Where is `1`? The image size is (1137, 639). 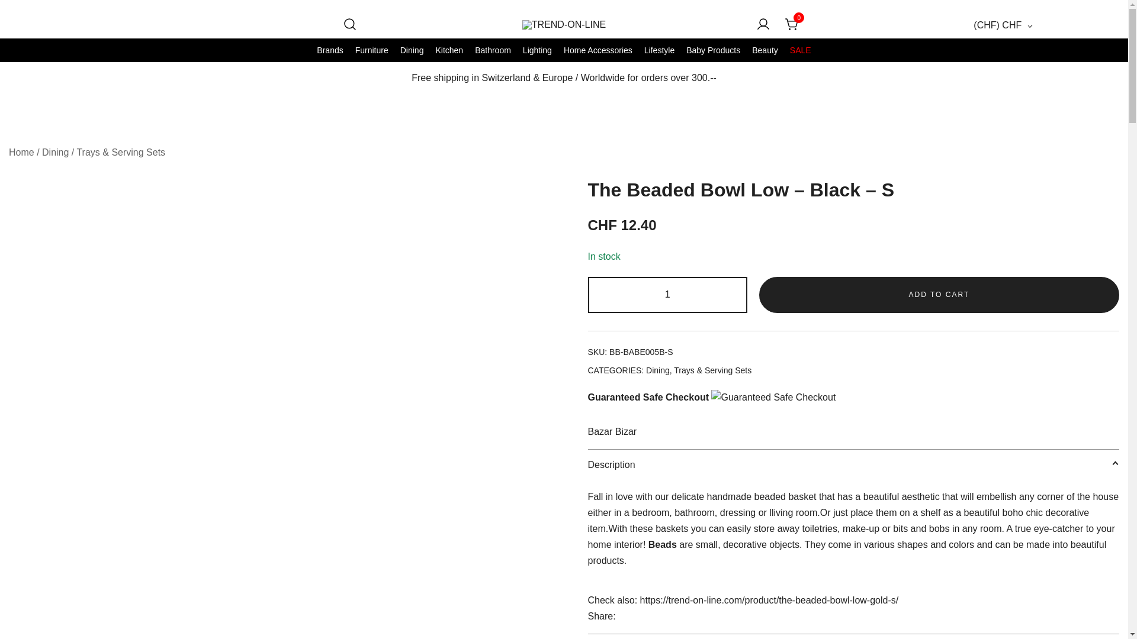 1 is located at coordinates (667, 295).